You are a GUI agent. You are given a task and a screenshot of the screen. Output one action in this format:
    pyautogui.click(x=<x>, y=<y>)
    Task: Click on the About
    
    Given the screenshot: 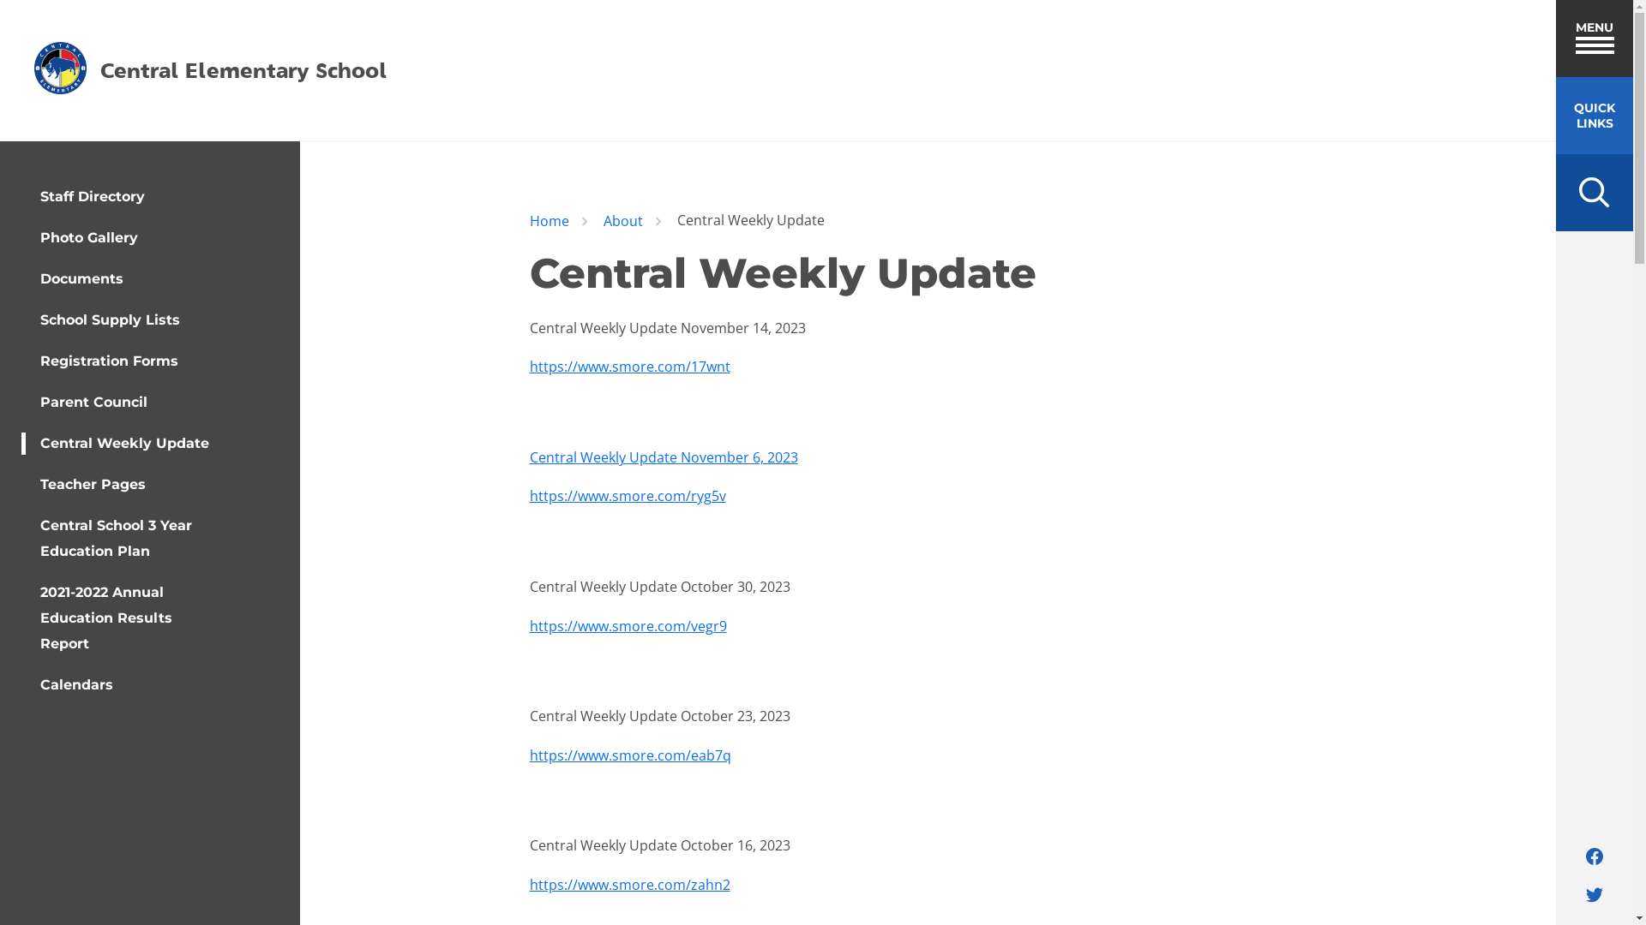 What is the action you would take?
    pyautogui.click(x=623, y=222)
    